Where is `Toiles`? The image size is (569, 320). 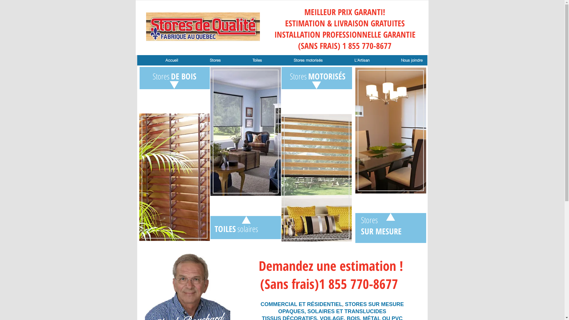
Toiles is located at coordinates (245, 60).